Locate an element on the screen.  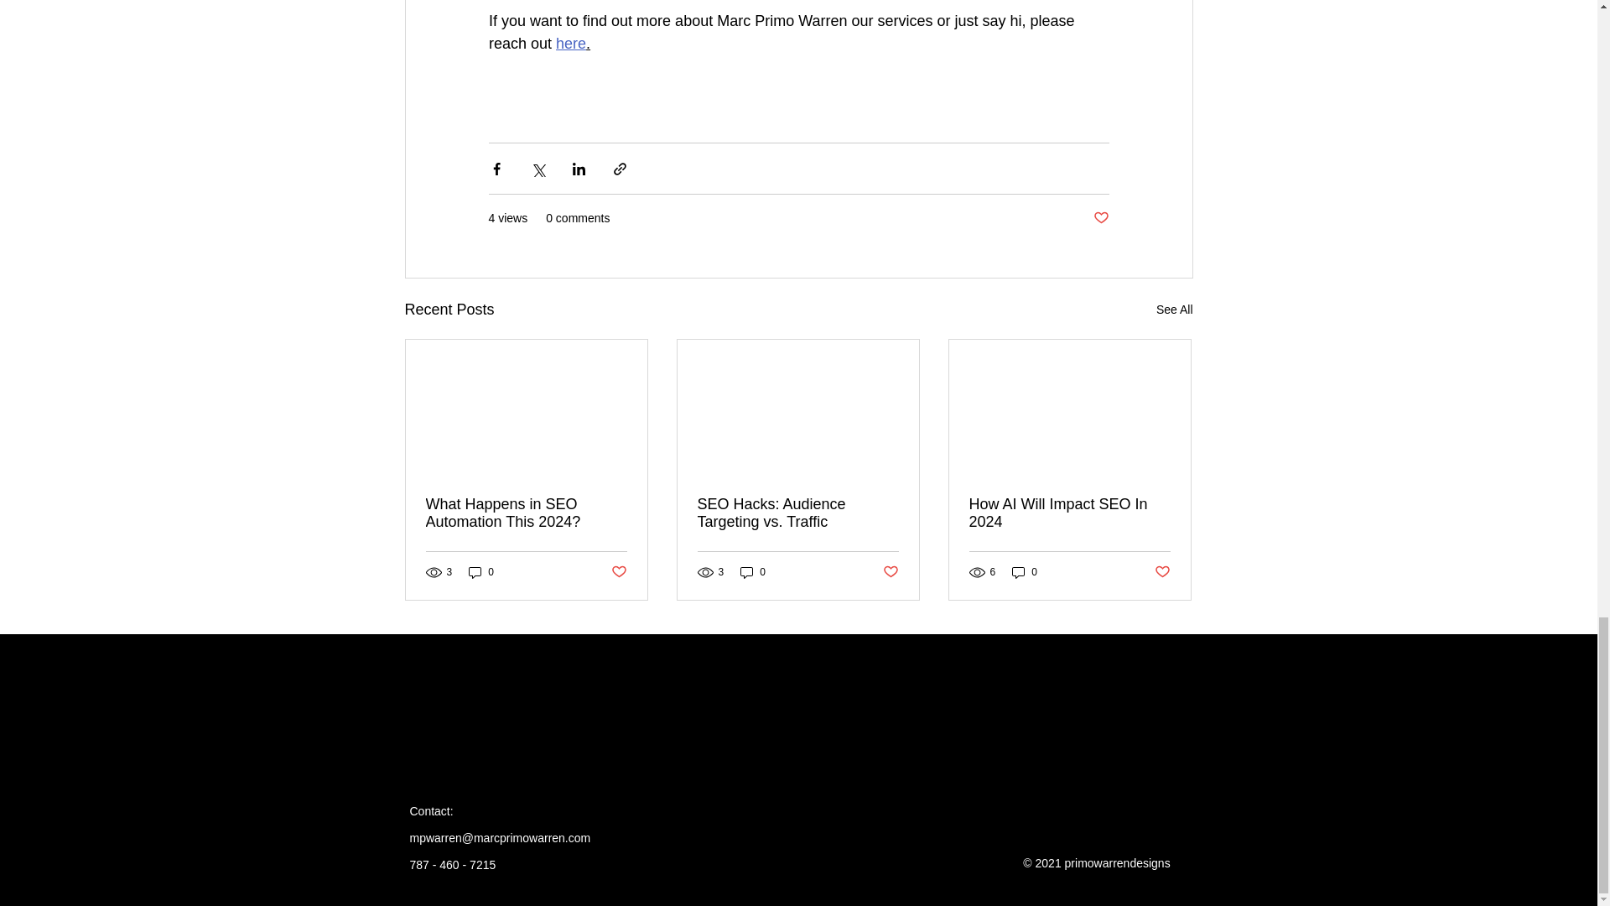
Post not marked as liked is located at coordinates (1100, 218).